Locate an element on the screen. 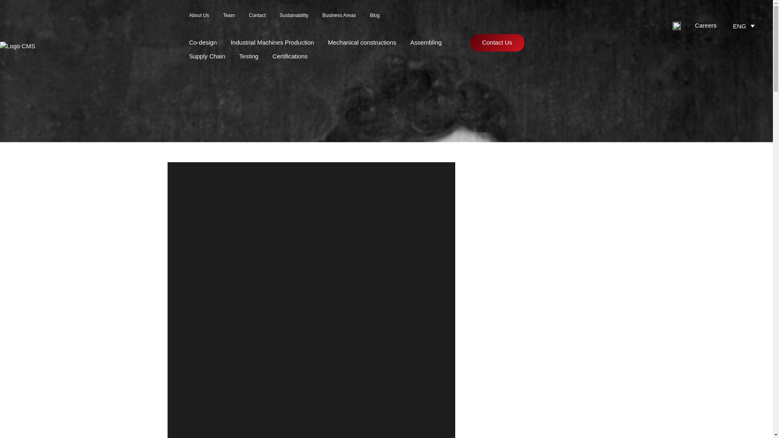  Team is located at coordinates (229, 15).